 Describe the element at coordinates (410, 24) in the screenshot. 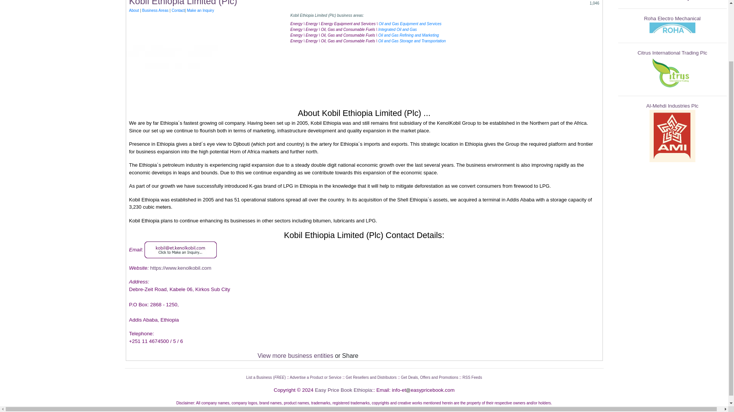

I see `Oil and Gas Equipment and Services` at that location.